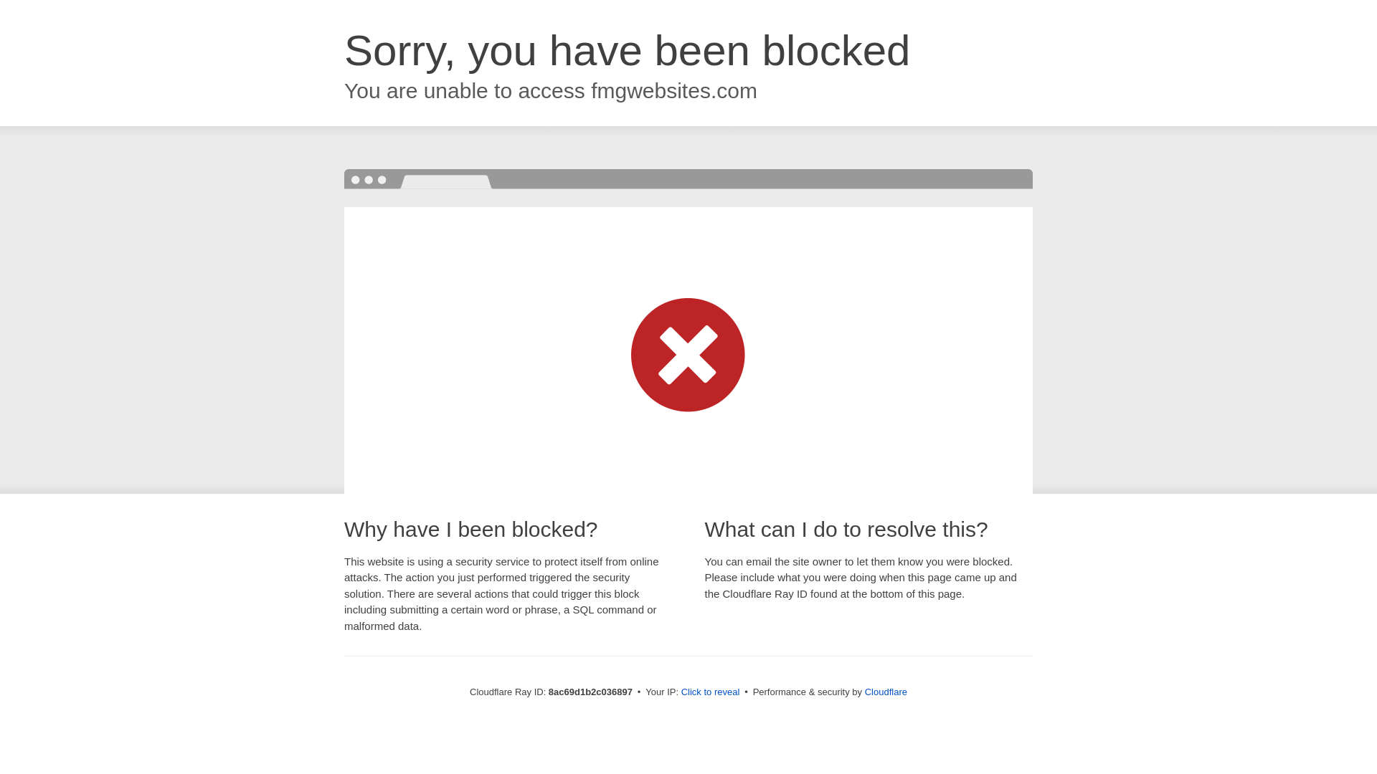 The height and width of the screenshot is (774, 1377). What do you see at coordinates (886, 692) in the screenshot?
I see `Cloudflare` at bounding box center [886, 692].